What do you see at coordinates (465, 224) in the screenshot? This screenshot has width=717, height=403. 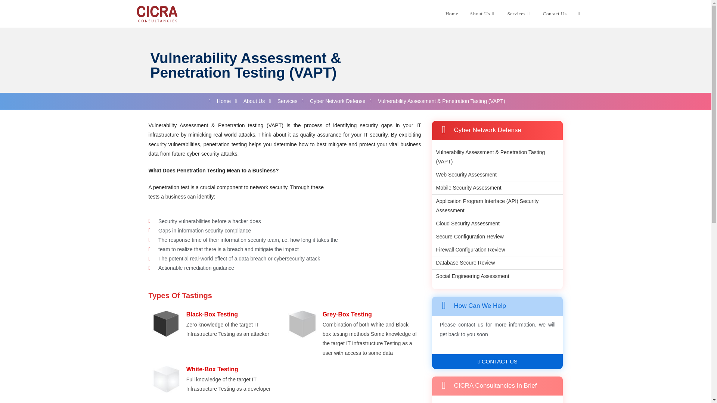 I see `Cloud Security Assessment` at bounding box center [465, 224].